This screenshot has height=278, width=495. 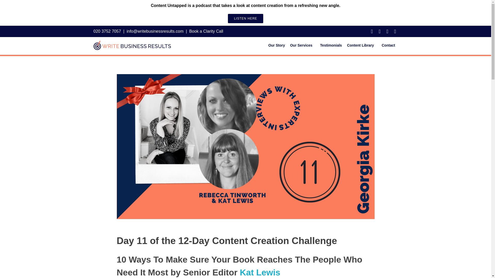 What do you see at coordinates (277, 45) in the screenshot?
I see `Our Story` at bounding box center [277, 45].